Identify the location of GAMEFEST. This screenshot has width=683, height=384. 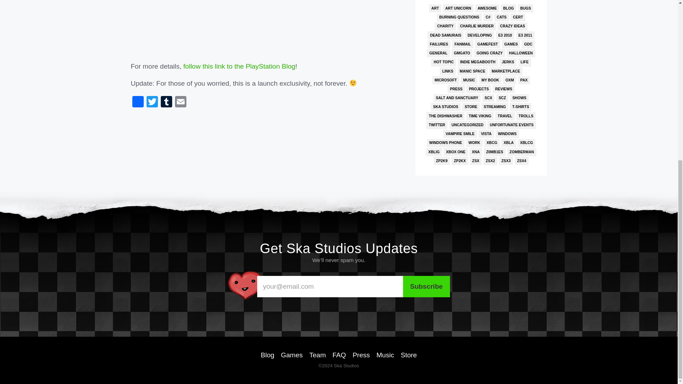
(487, 44).